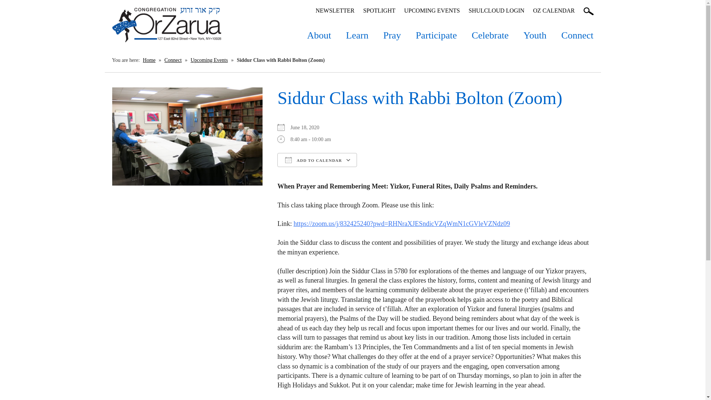 The height and width of the screenshot is (400, 711). I want to click on Return to the homepage, so click(166, 25).